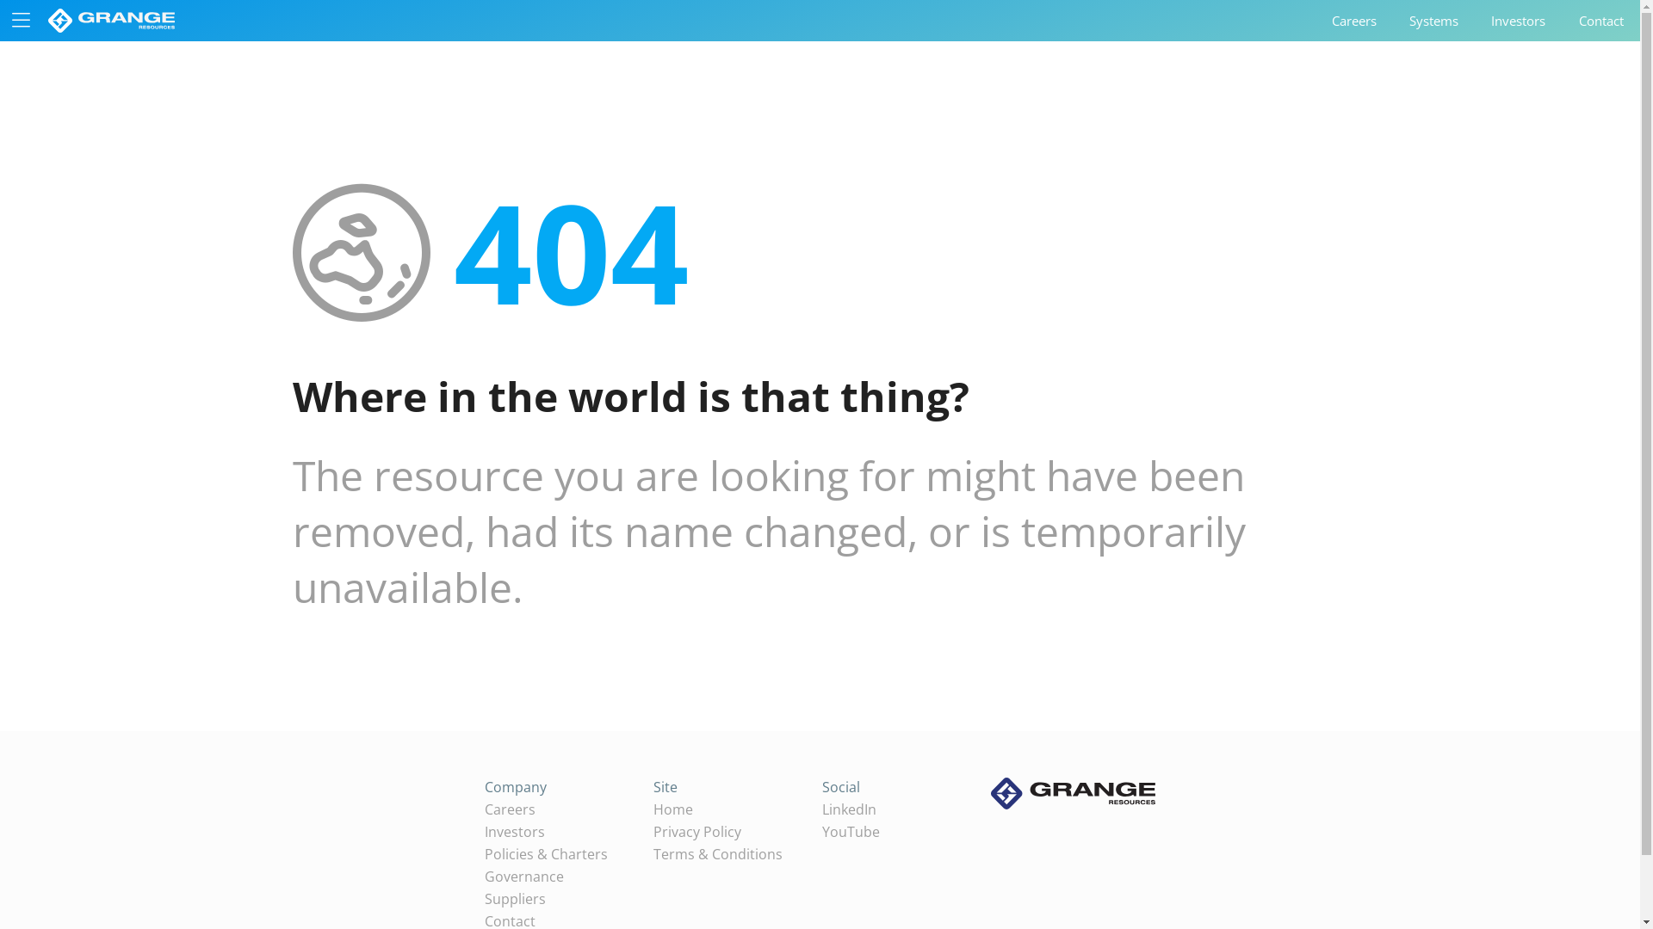 Image resolution: width=1653 pixels, height=929 pixels. What do you see at coordinates (894, 832) in the screenshot?
I see `YouTube` at bounding box center [894, 832].